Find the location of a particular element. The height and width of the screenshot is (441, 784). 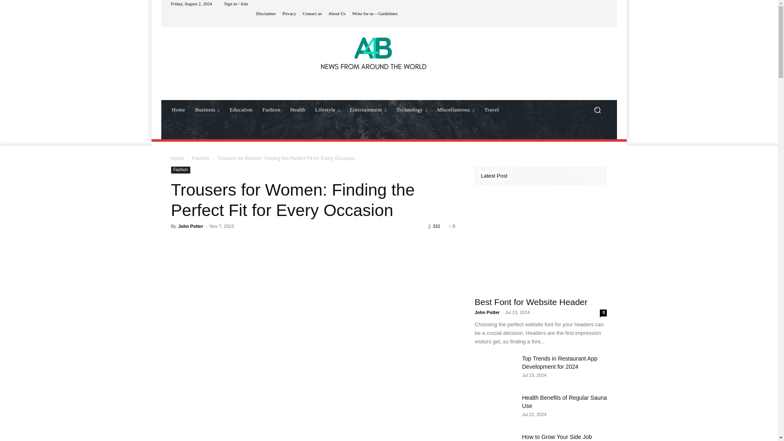

About Us is located at coordinates (337, 13).